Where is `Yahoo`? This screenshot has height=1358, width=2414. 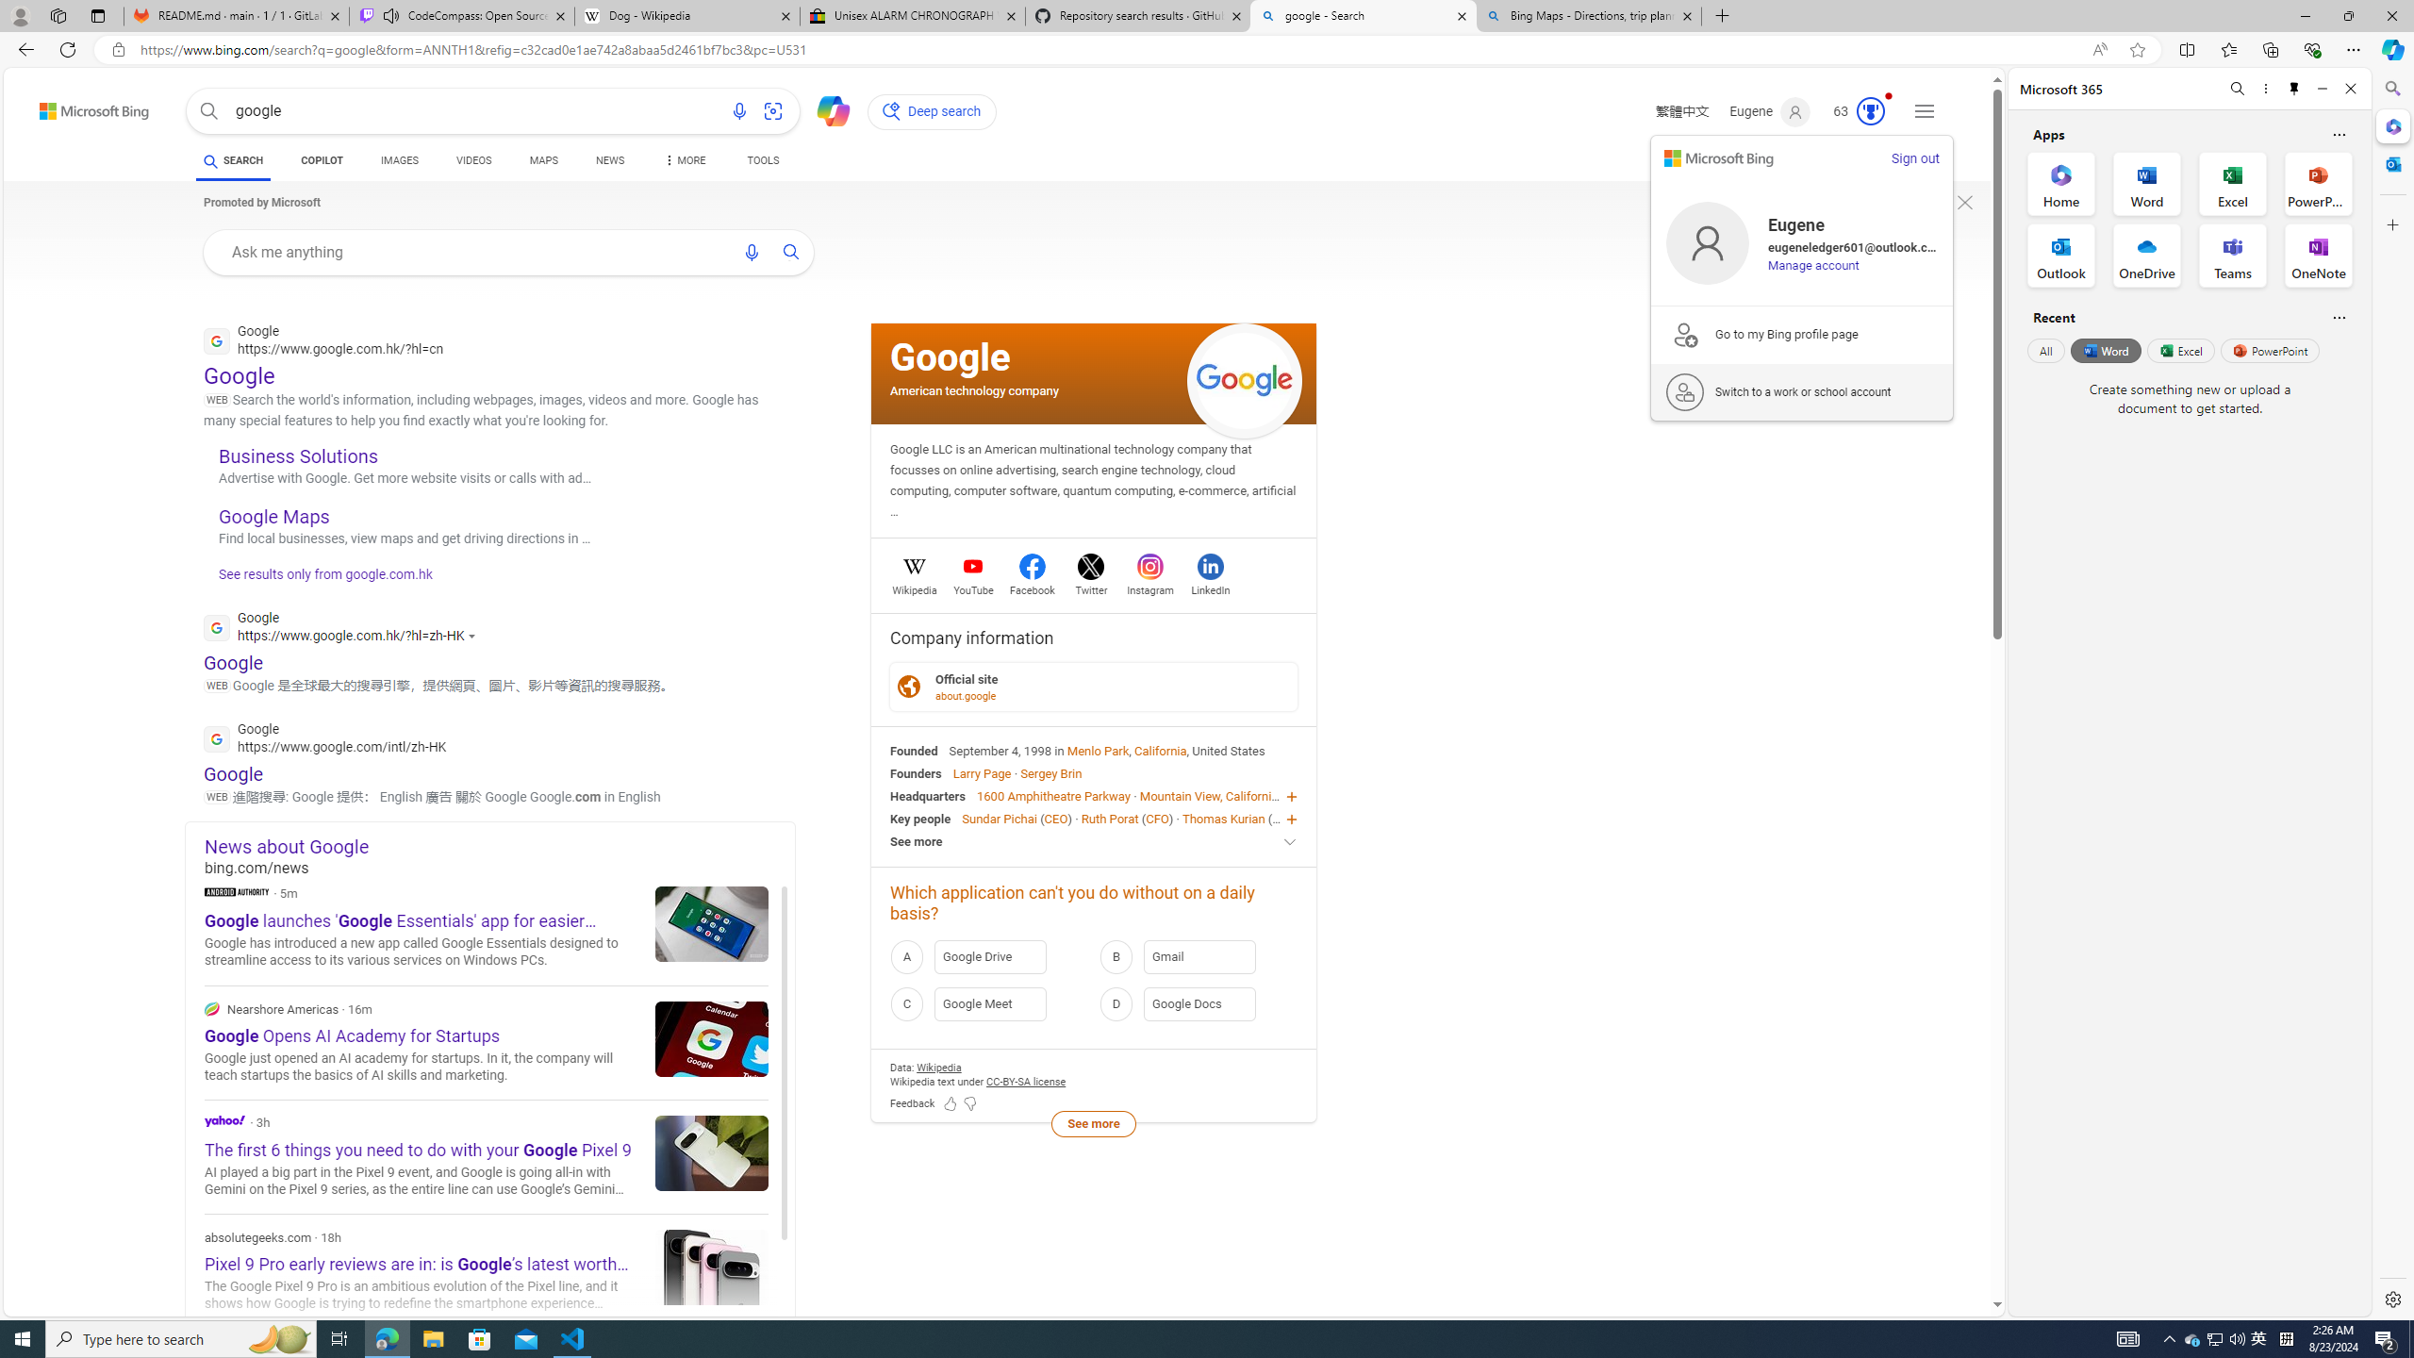 Yahoo is located at coordinates (487, 1156).